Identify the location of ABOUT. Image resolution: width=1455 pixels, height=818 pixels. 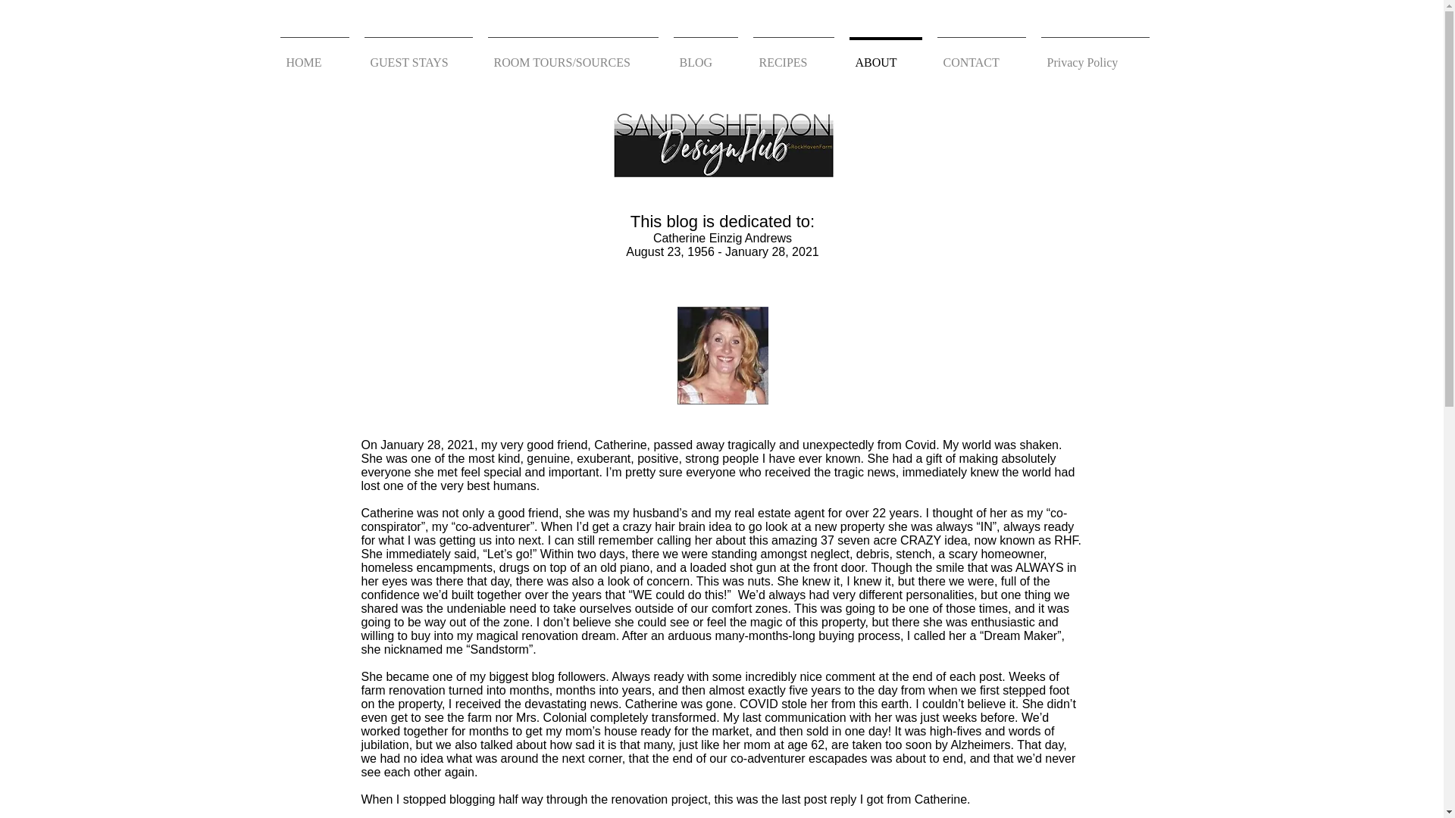
(885, 56).